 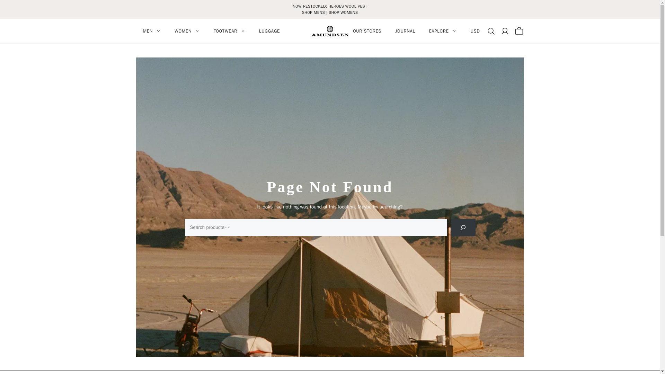 What do you see at coordinates (330, 31) in the screenshot?
I see `Amundsen Sports` at bounding box center [330, 31].